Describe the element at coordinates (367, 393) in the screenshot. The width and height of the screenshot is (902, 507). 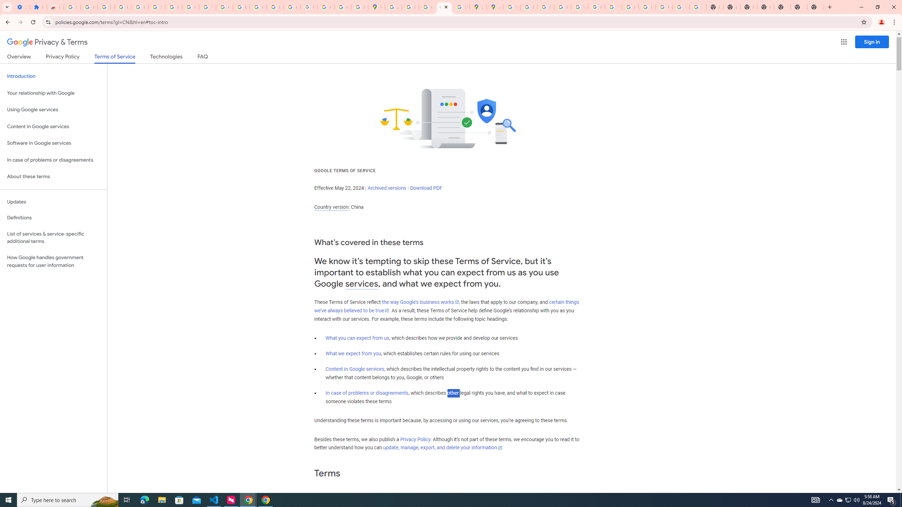
I see `In case of problems or disagreements` at that location.